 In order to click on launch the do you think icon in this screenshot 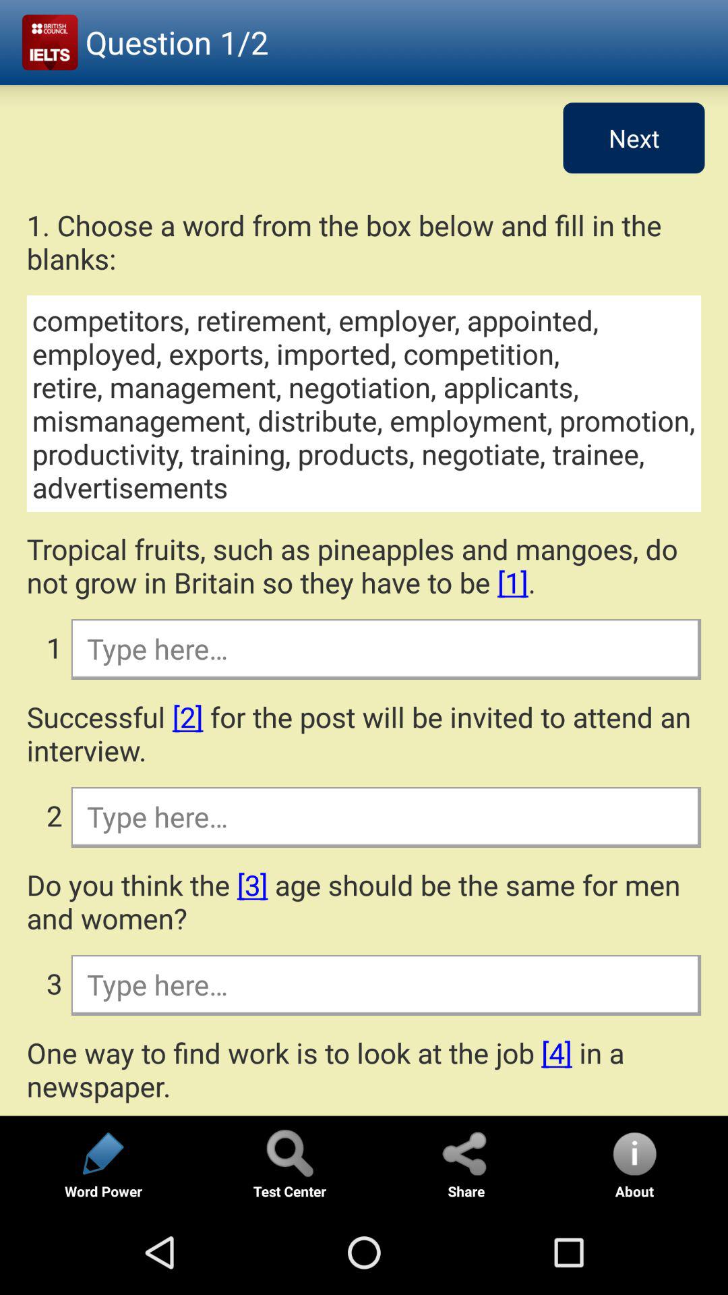, I will do `click(364, 901)`.